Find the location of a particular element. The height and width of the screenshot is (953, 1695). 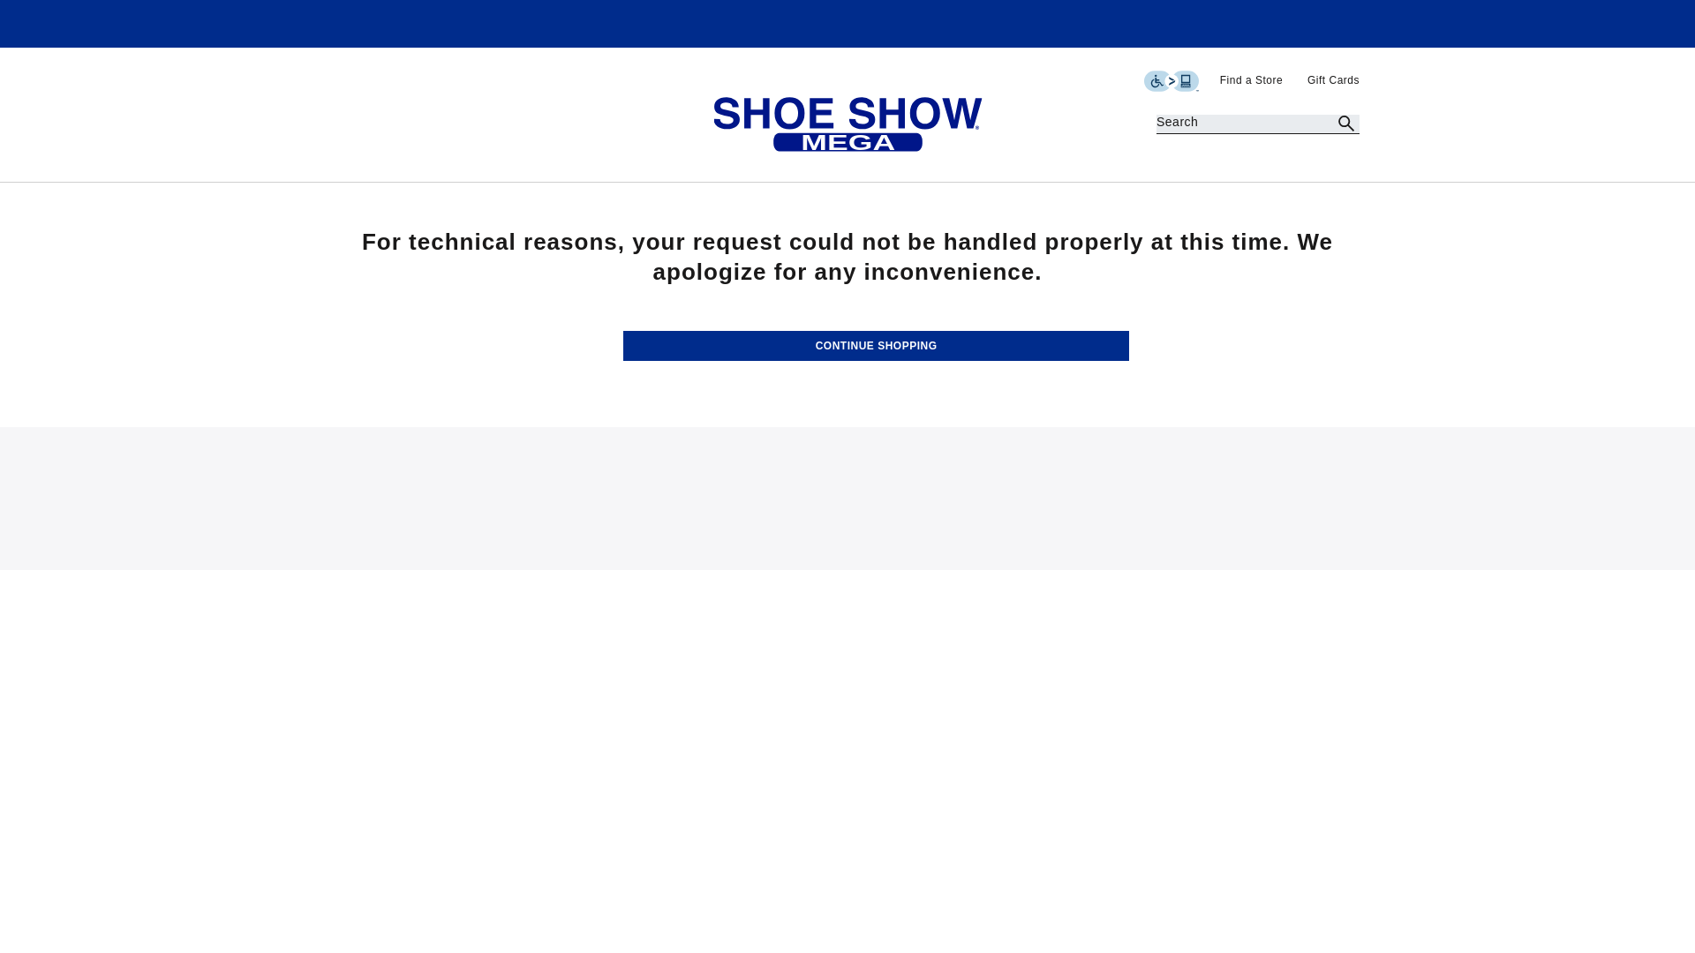

Find a Store is located at coordinates (1254, 80).